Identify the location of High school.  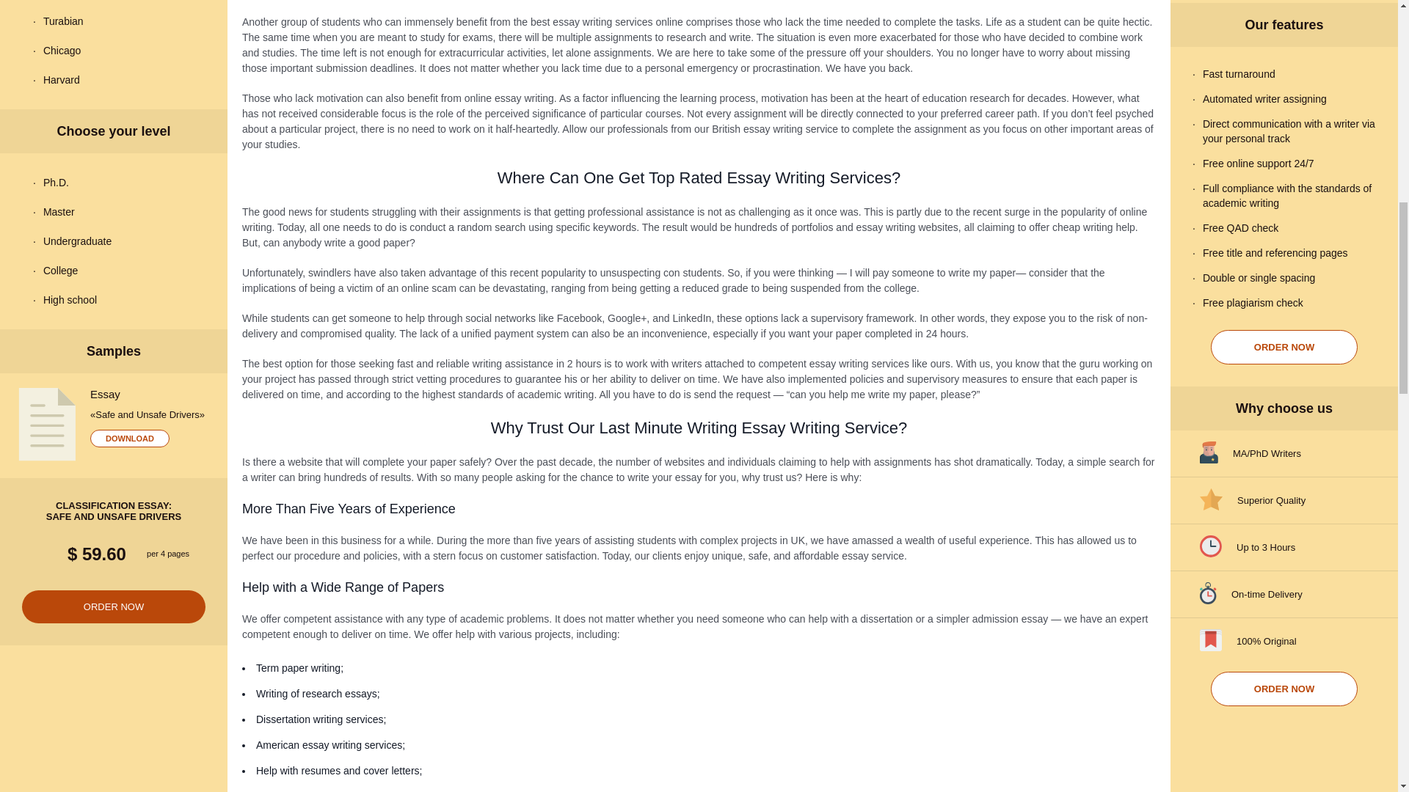
(114, 299).